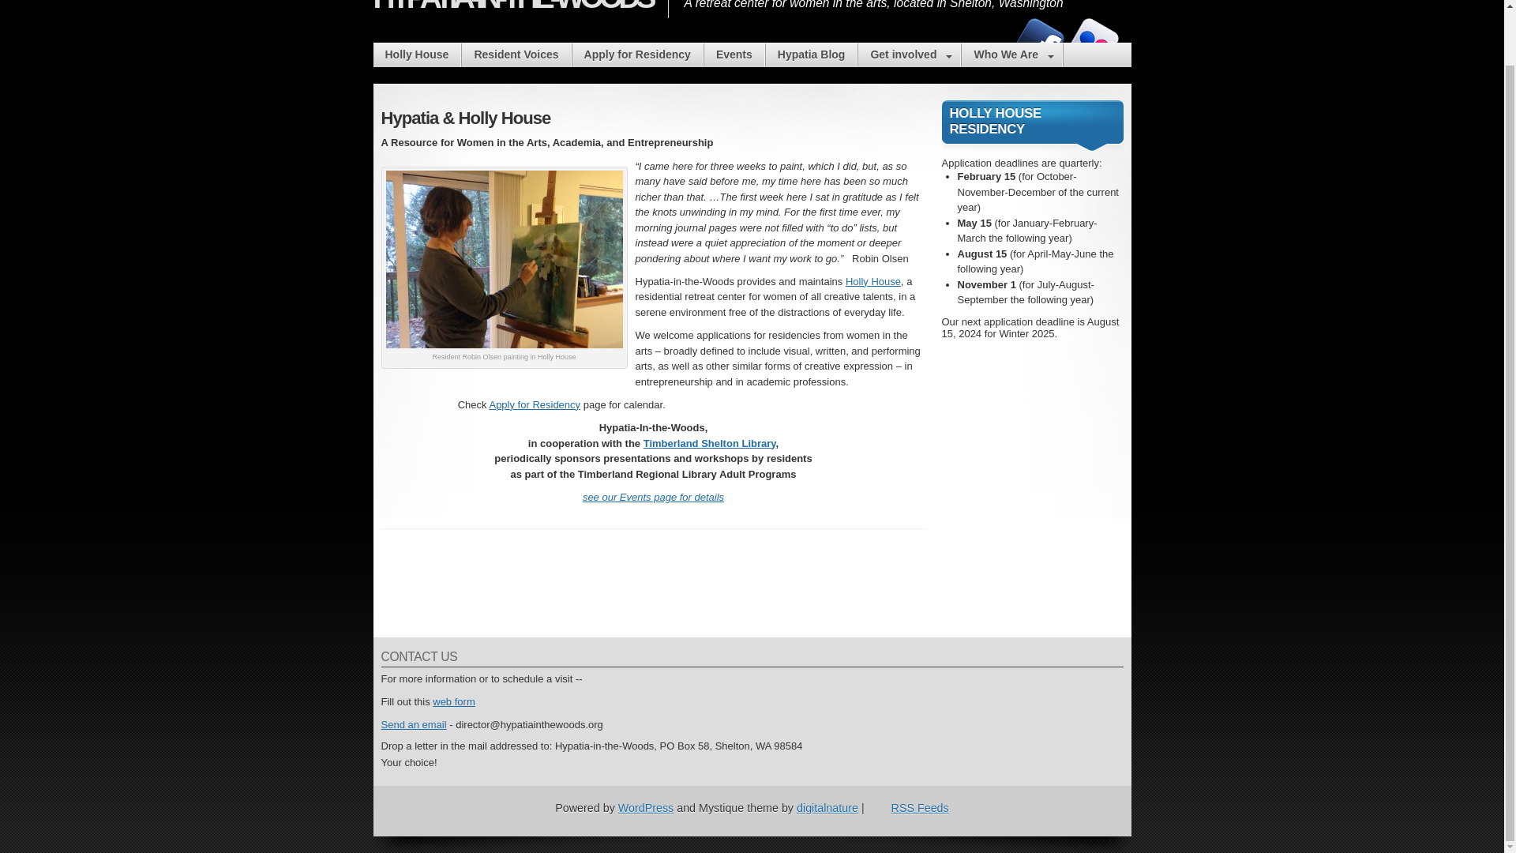 This screenshot has width=1516, height=853. Describe the element at coordinates (417, 55) in the screenshot. I see `Holly House` at that location.